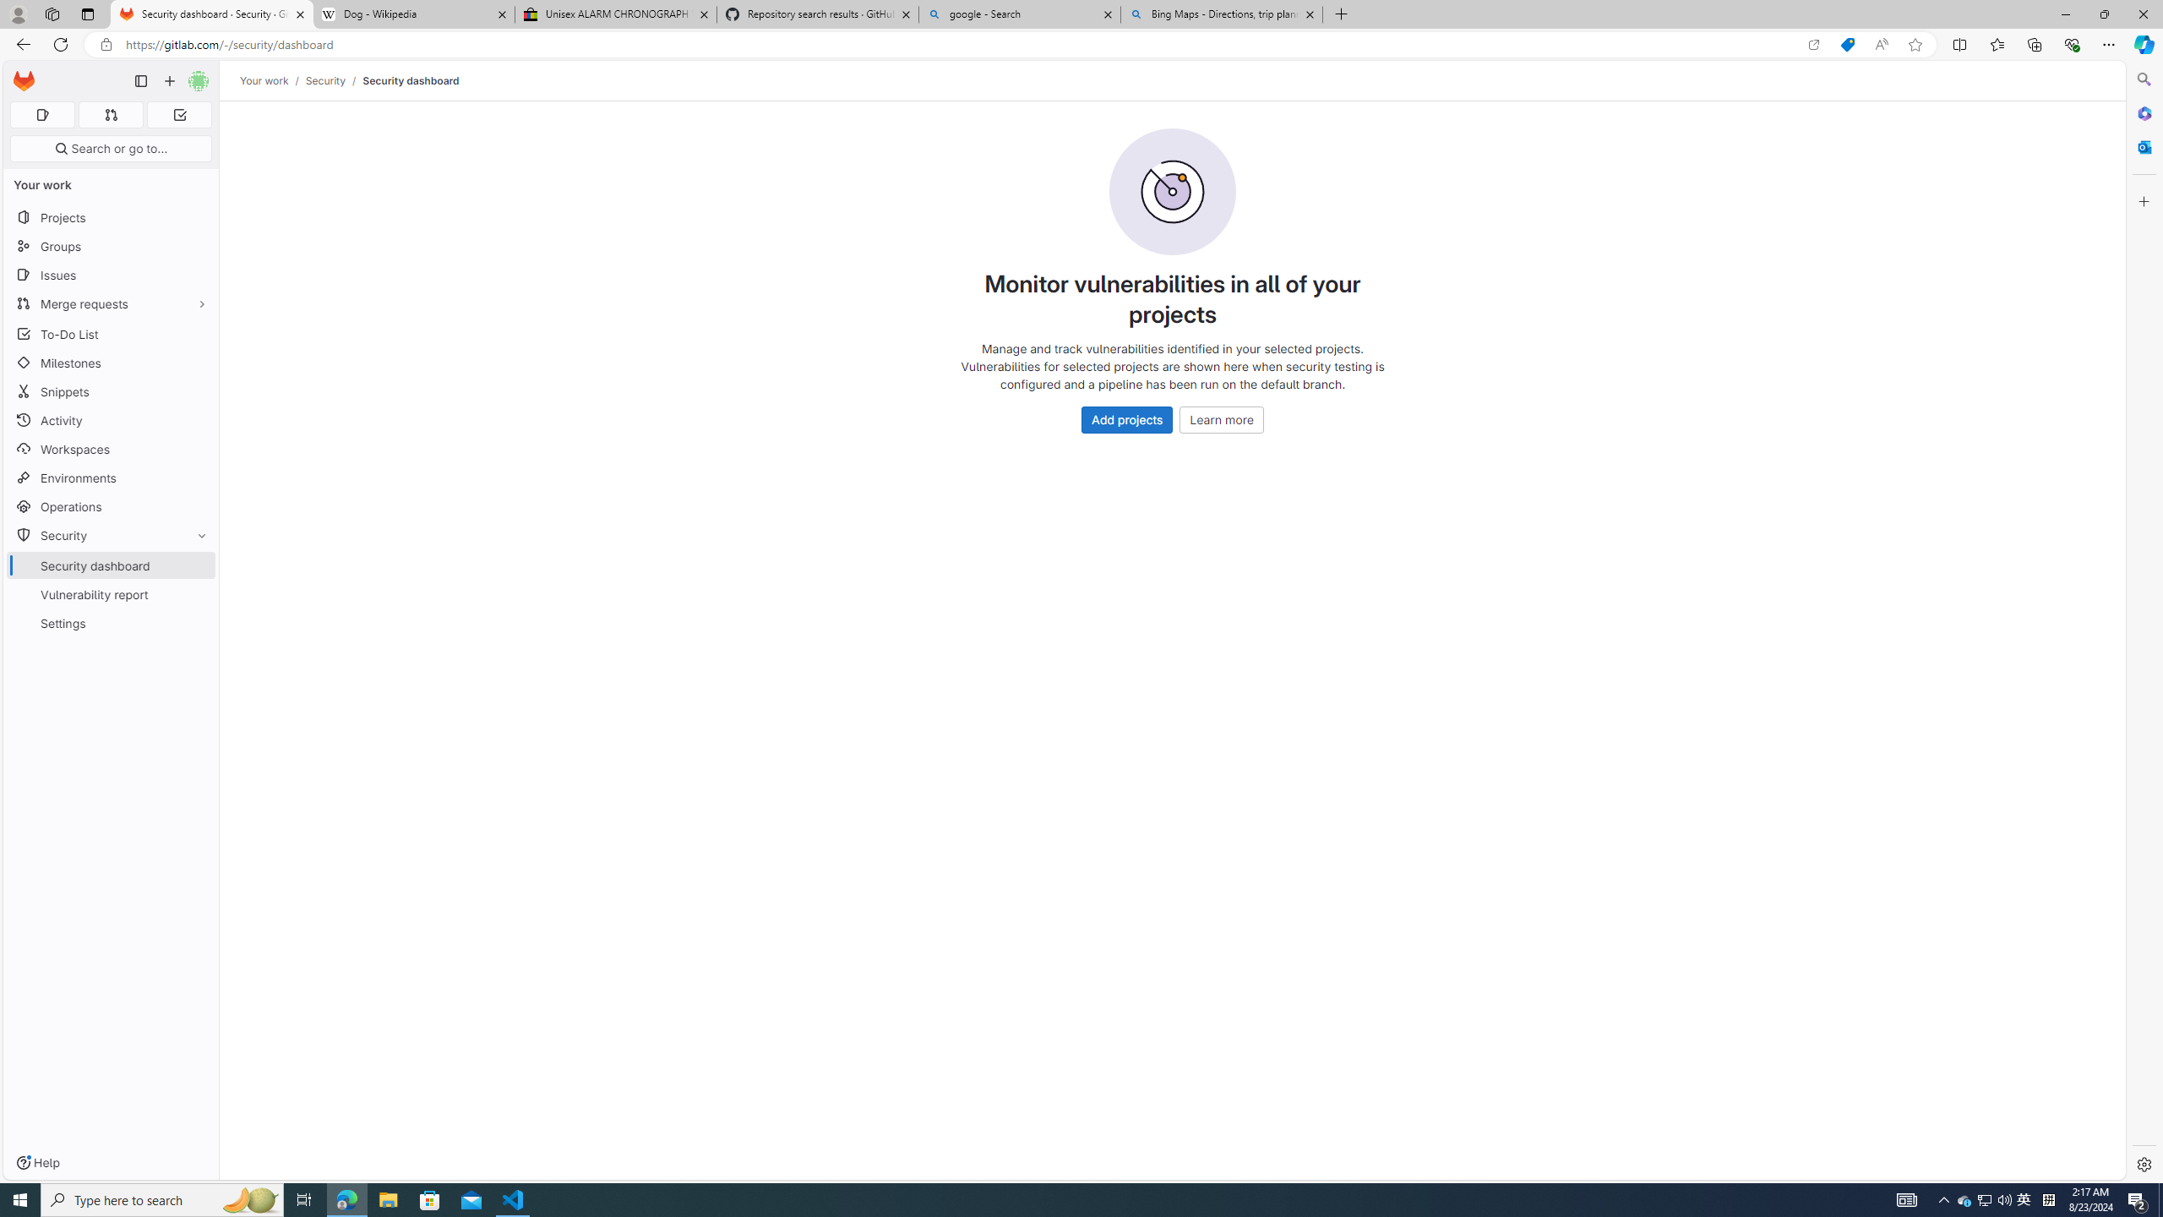 This screenshot has width=2163, height=1217. Describe the element at coordinates (272, 80) in the screenshot. I see `Your work/` at that location.